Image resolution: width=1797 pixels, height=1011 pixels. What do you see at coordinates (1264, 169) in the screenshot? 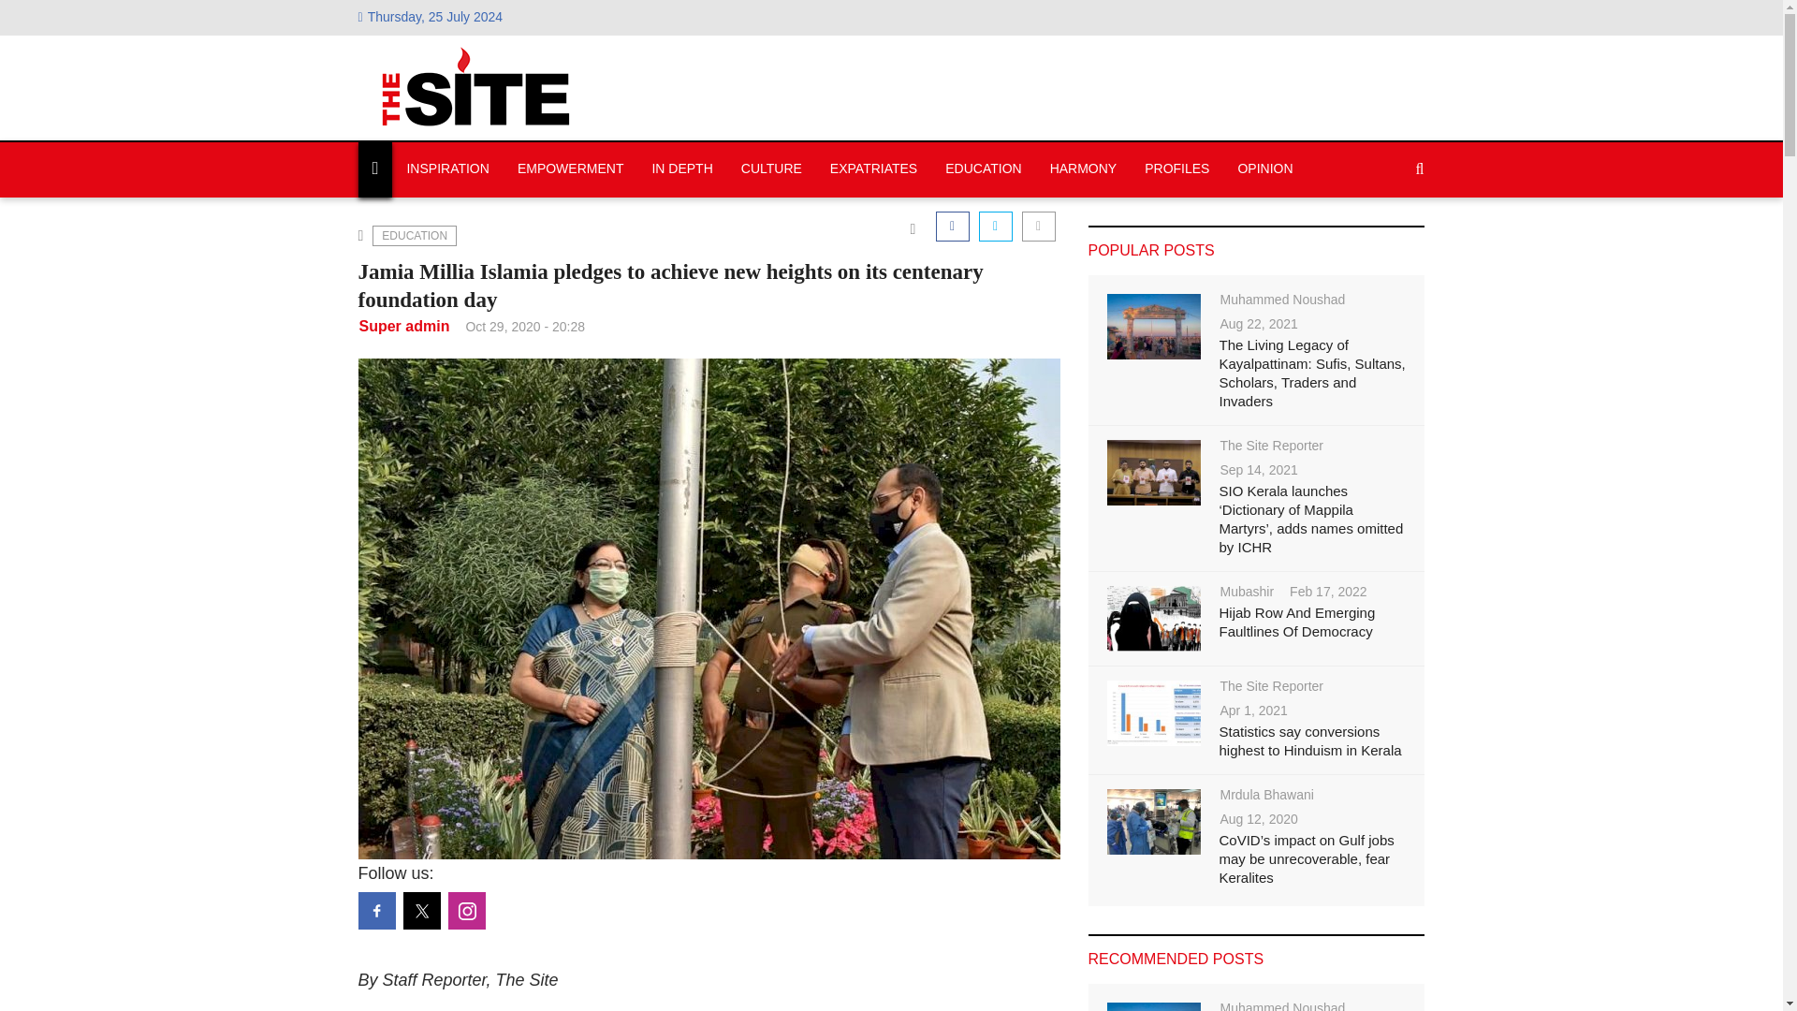
I see `OPINION` at bounding box center [1264, 169].